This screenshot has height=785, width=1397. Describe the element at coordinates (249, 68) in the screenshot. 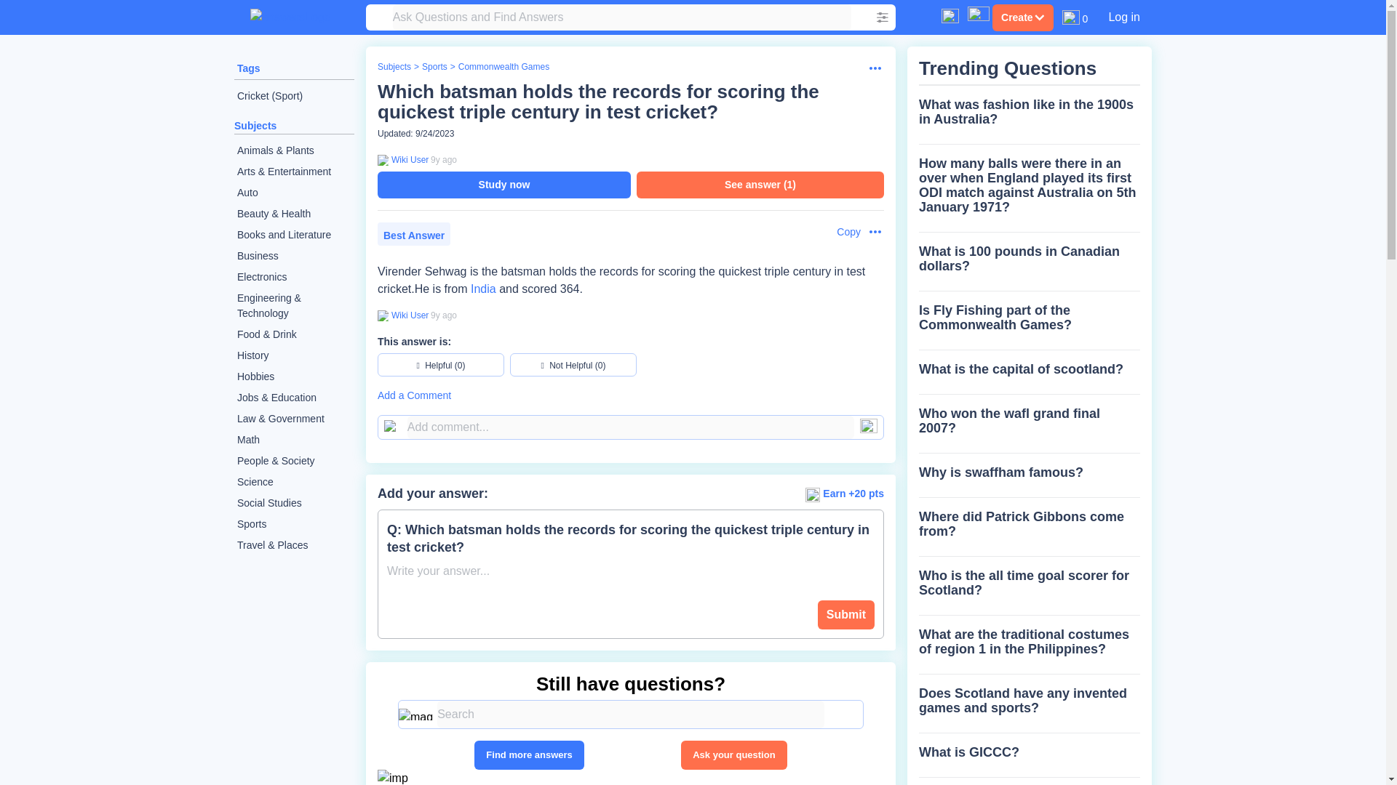

I see `Tags` at that location.